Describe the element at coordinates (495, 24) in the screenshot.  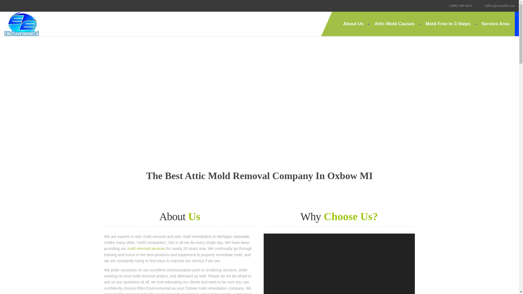
I see `Service Area` at that location.